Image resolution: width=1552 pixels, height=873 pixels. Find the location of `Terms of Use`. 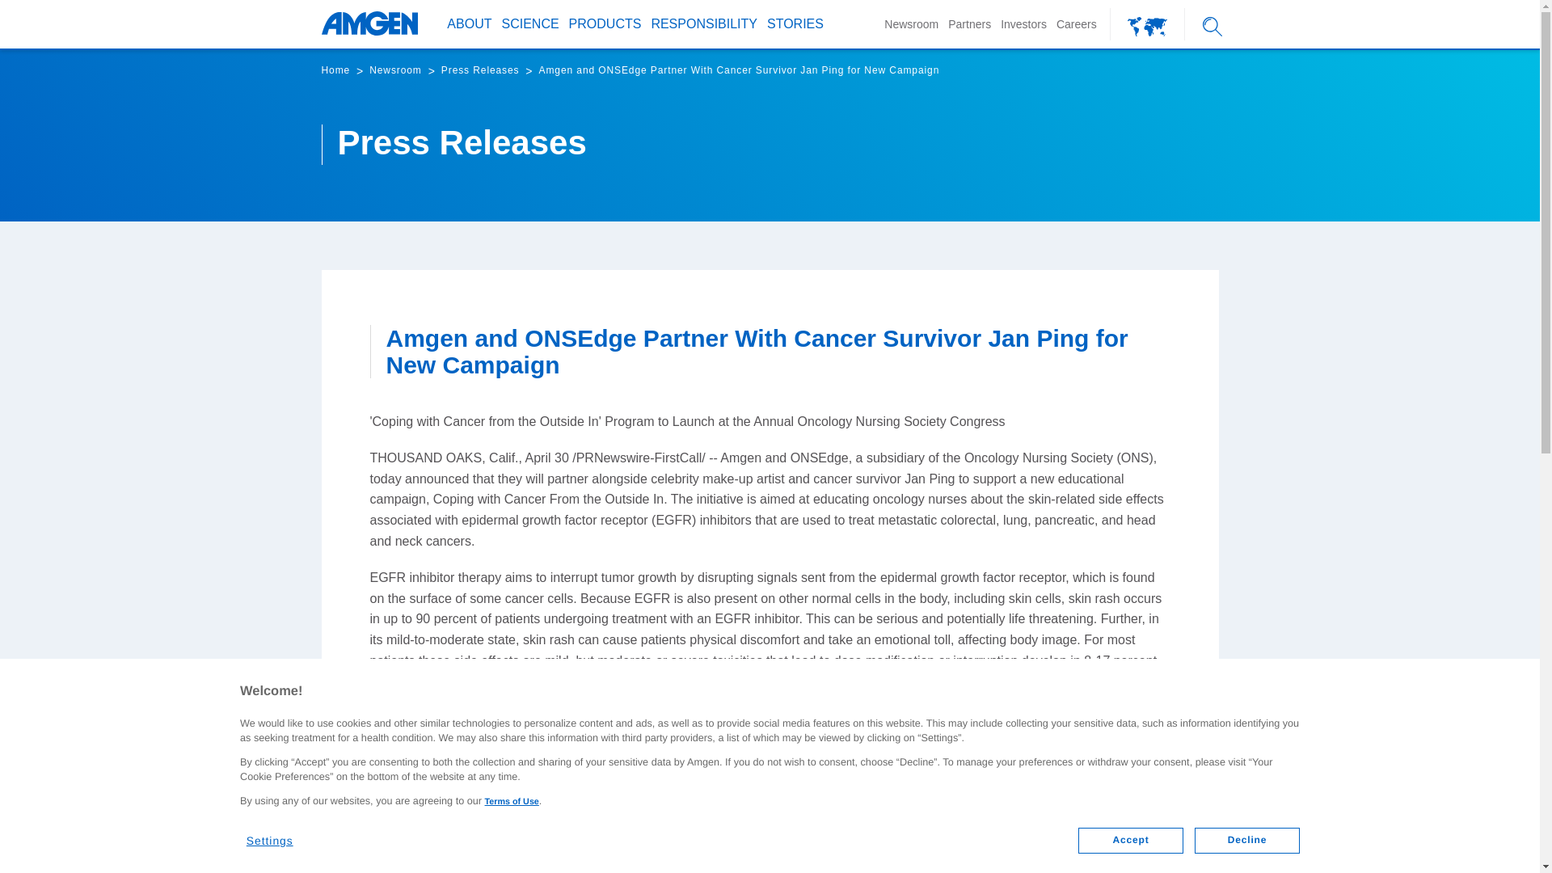

Terms of Use is located at coordinates (511, 802).